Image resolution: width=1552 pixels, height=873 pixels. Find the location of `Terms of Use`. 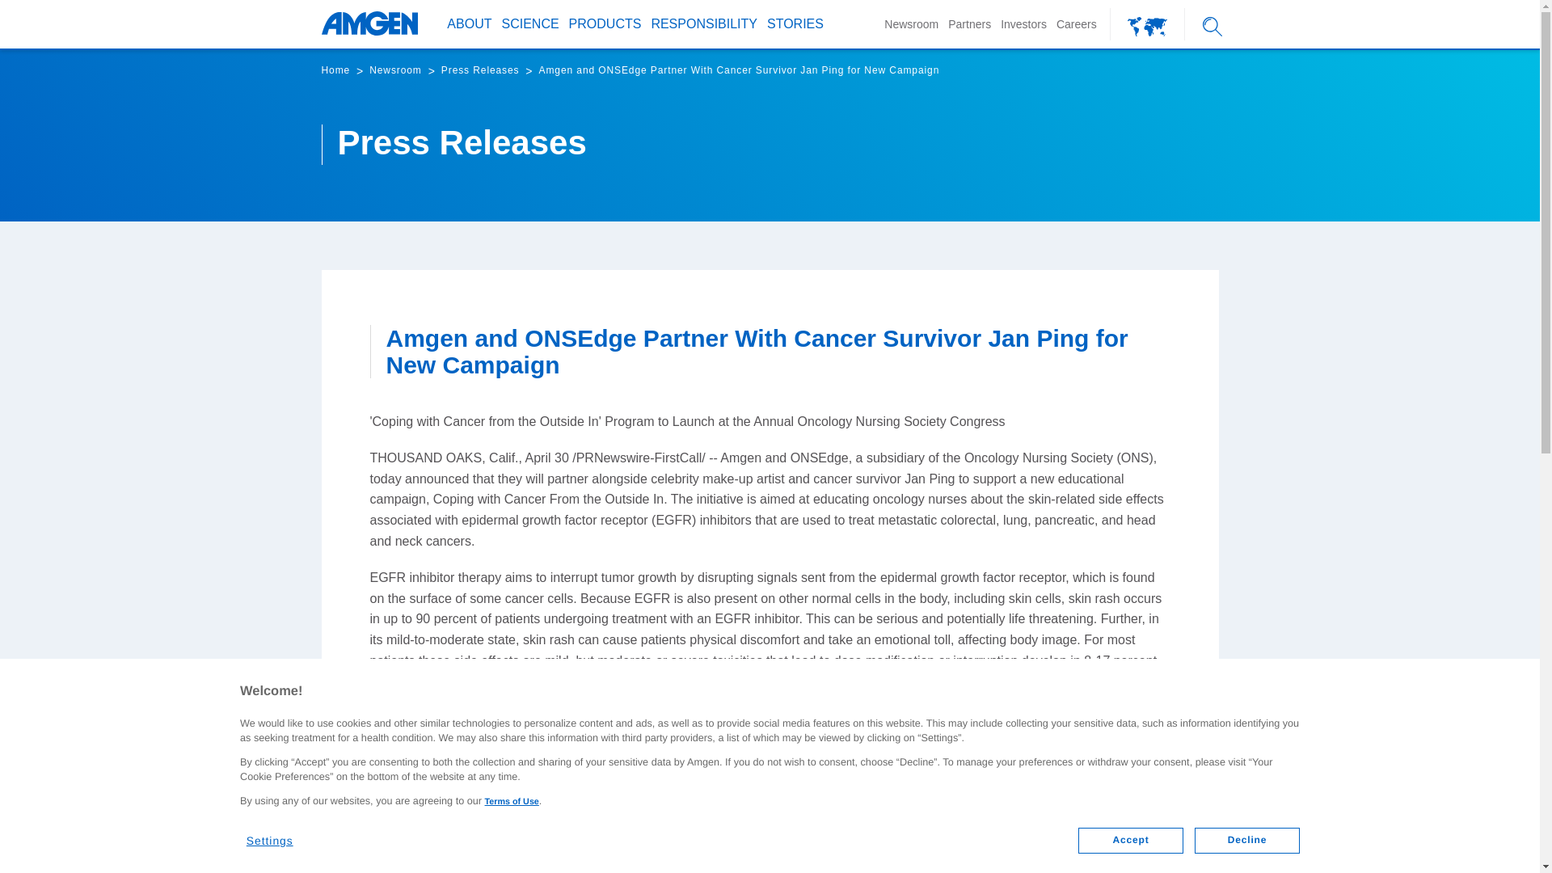

Terms of Use is located at coordinates (511, 802).